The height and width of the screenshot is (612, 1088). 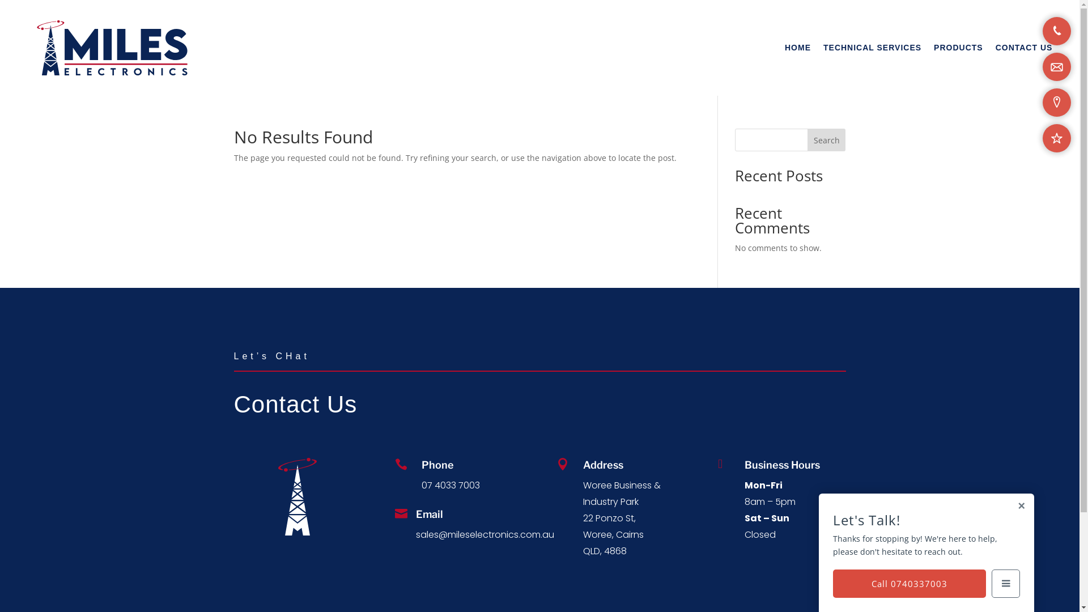 What do you see at coordinates (827, 140) in the screenshot?
I see `Search` at bounding box center [827, 140].